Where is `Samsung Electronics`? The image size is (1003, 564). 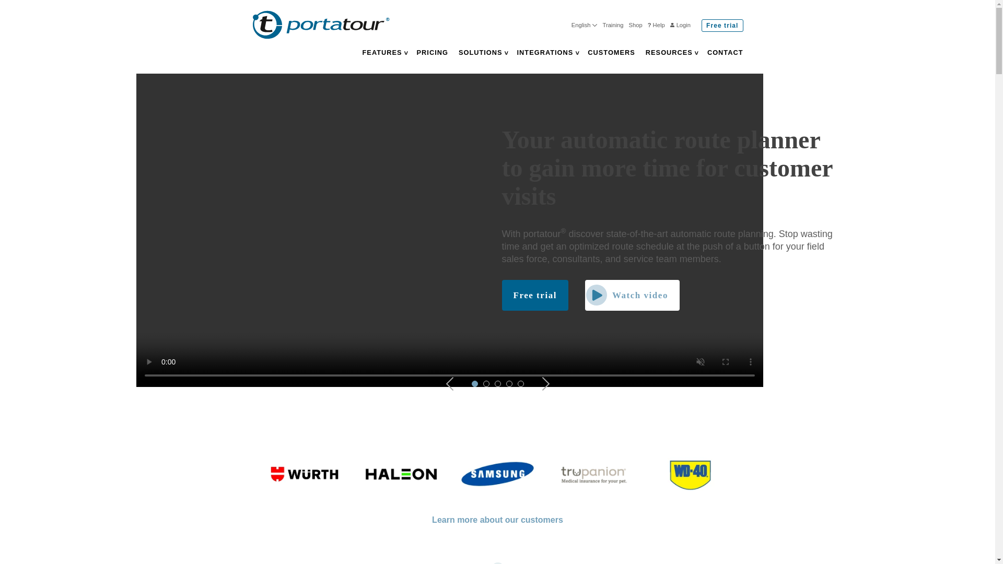
Samsung Electronics is located at coordinates (497, 474).